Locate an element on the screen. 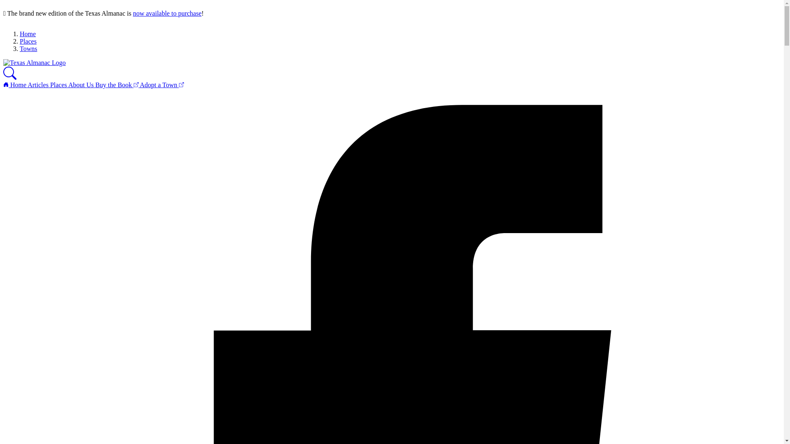  now available to purchase is located at coordinates (167, 13).